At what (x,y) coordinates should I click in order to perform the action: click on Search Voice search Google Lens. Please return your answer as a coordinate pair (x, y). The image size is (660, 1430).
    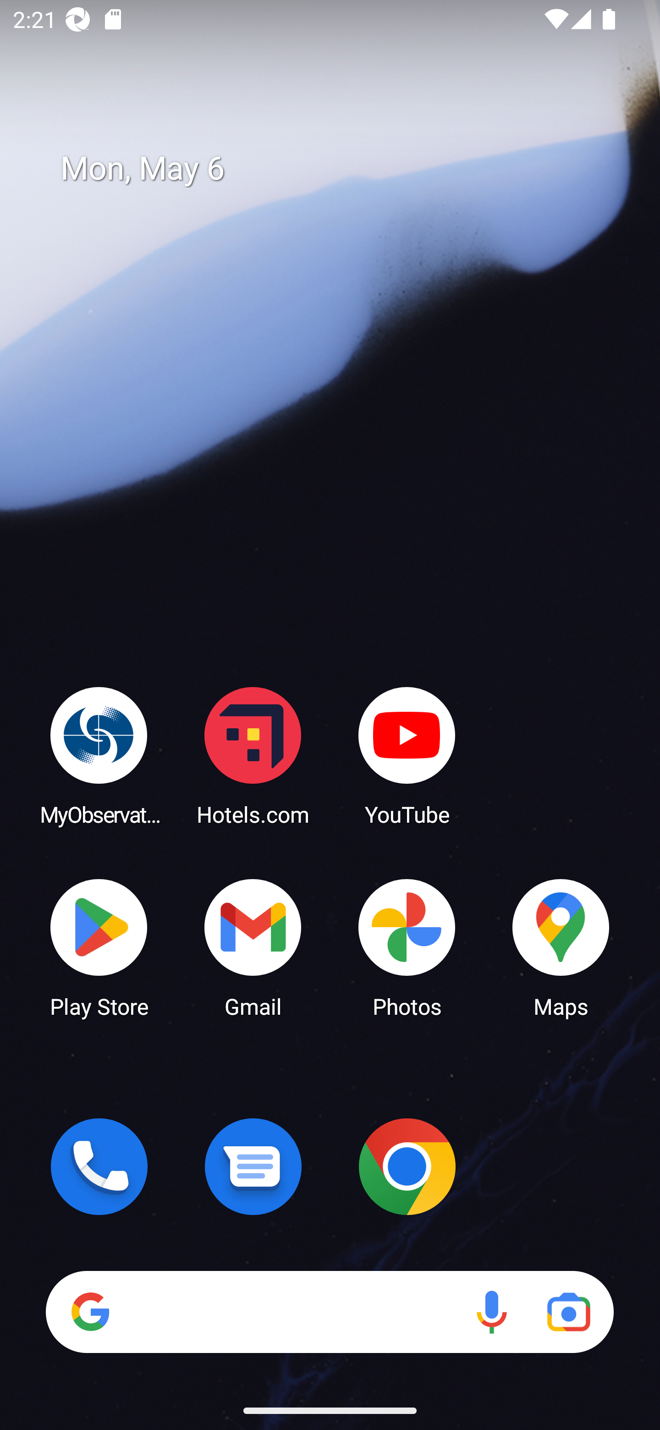
    Looking at the image, I should click on (330, 1312).